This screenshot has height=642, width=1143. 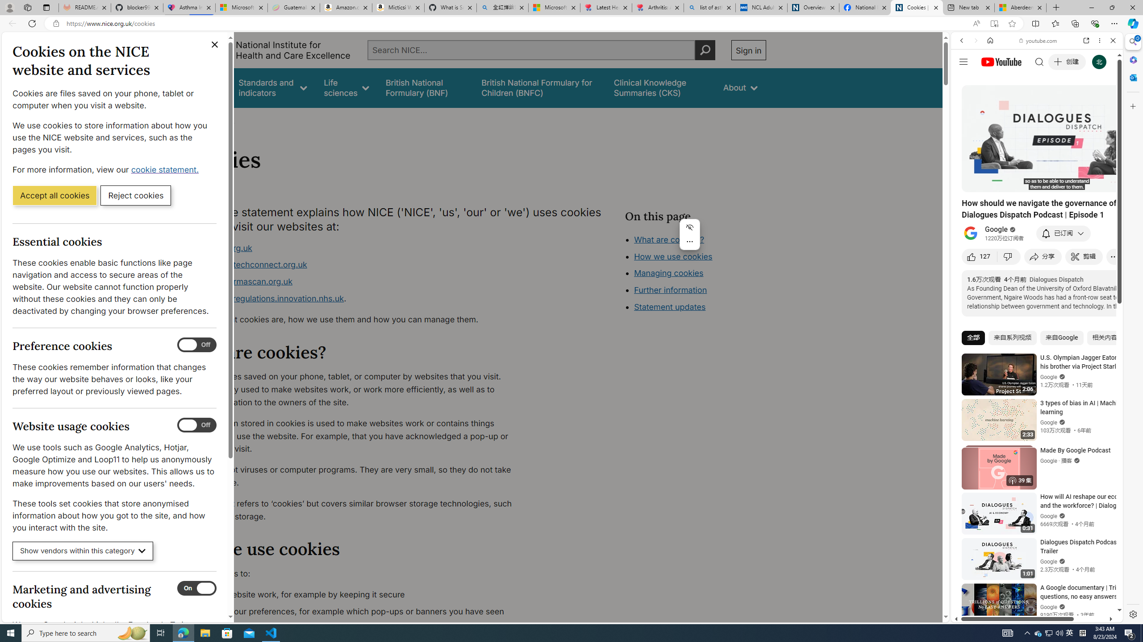 What do you see at coordinates (704, 306) in the screenshot?
I see `How we use cookies` at bounding box center [704, 306].